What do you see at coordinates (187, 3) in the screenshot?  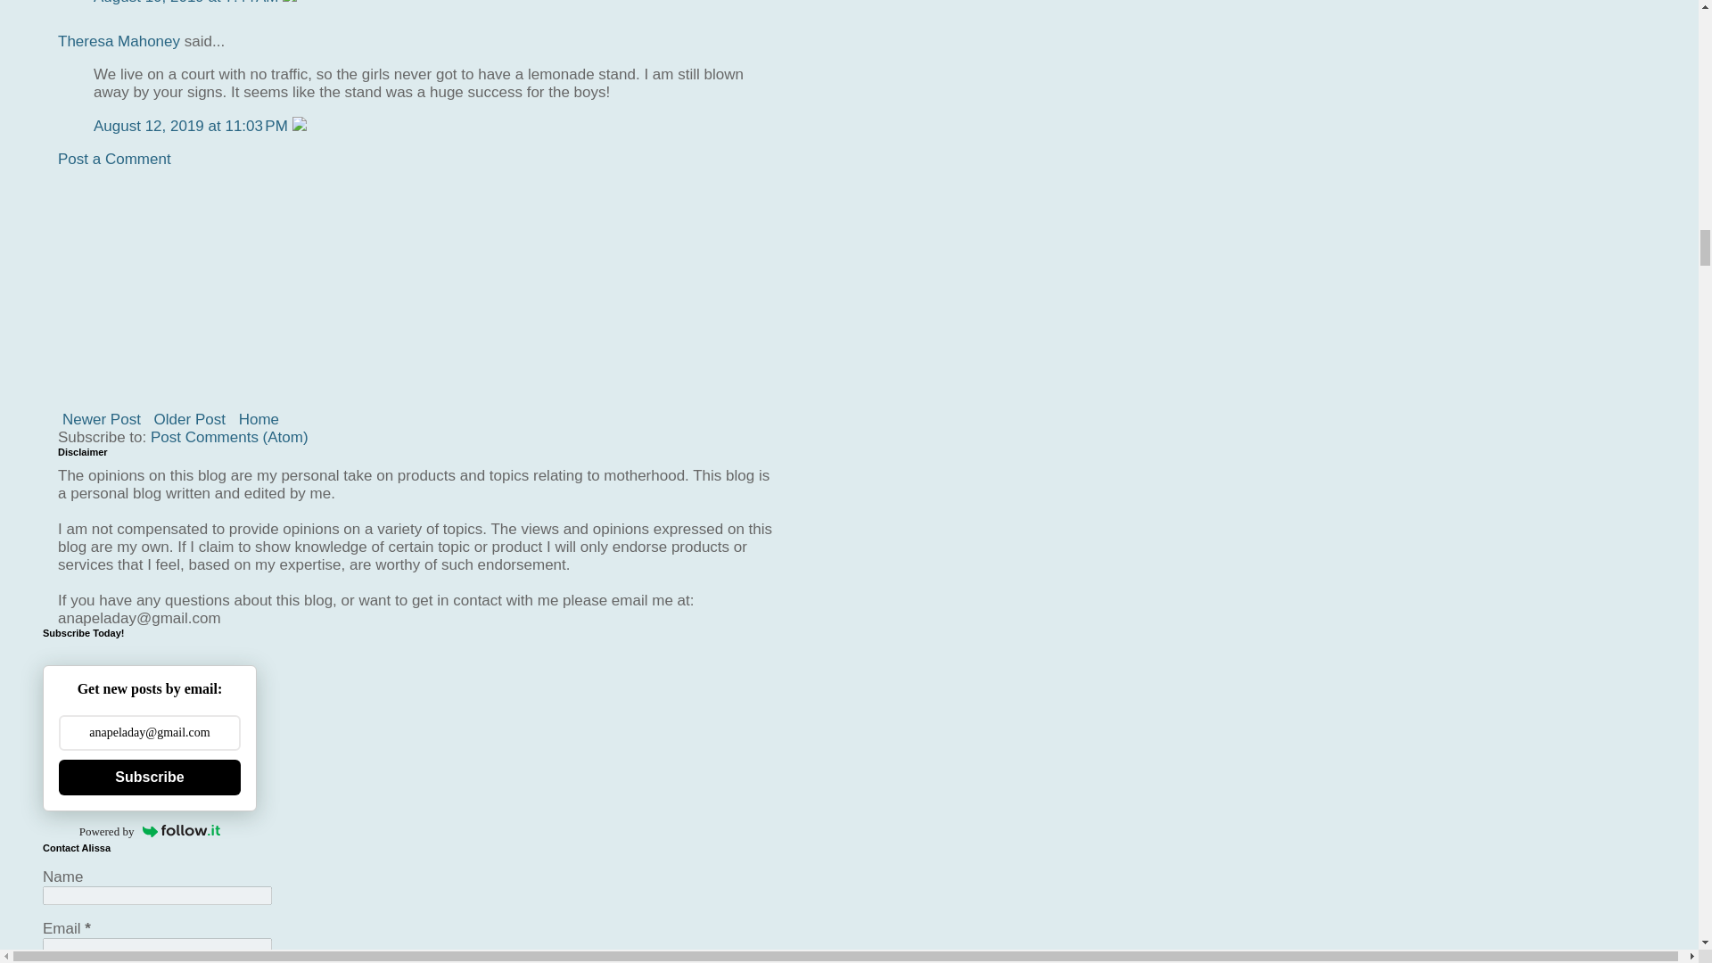 I see `comment permalink` at bounding box center [187, 3].